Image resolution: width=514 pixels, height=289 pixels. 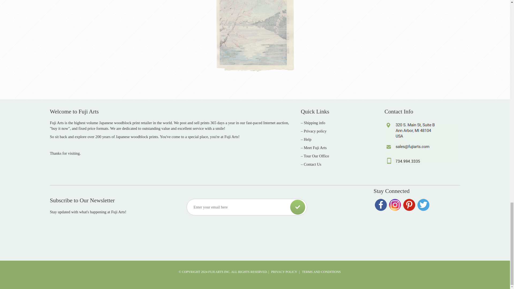 What do you see at coordinates (316, 156) in the screenshot?
I see `Tour Our Office` at bounding box center [316, 156].